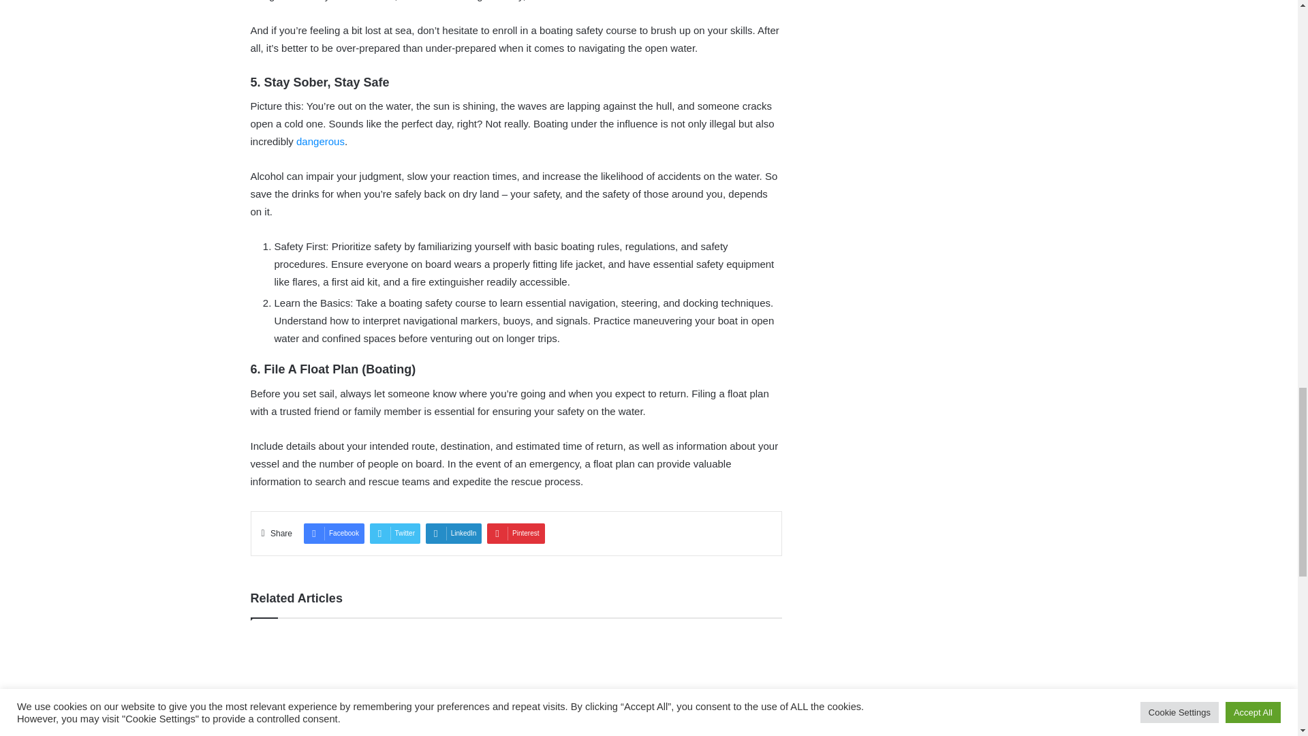 Image resolution: width=1308 pixels, height=736 pixels. What do you see at coordinates (395, 533) in the screenshot?
I see `Twitter` at bounding box center [395, 533].